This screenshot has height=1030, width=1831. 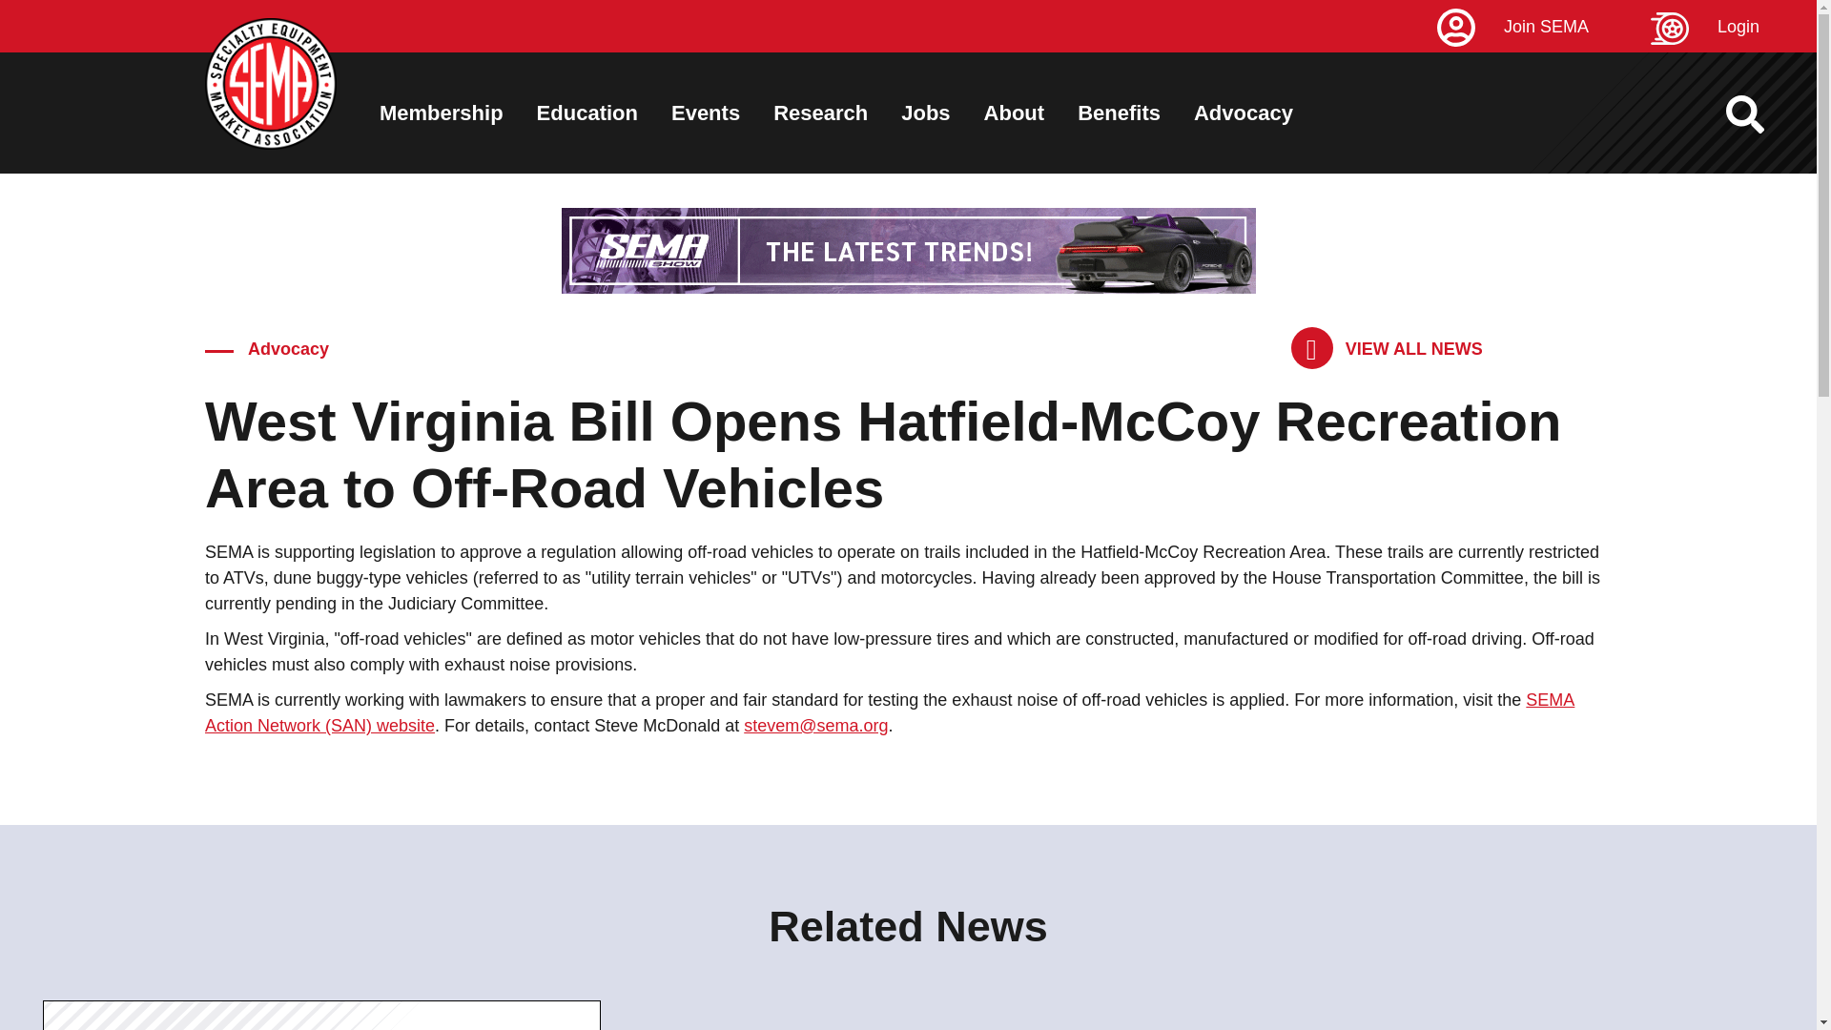 I want to click on Login, so click(x=1734, y=27).